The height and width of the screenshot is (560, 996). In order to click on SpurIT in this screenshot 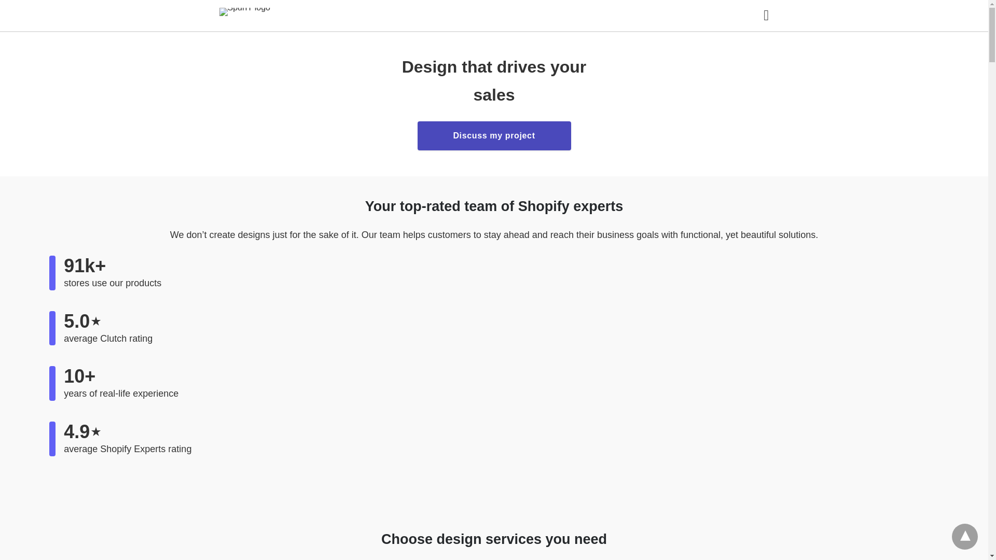, I will do `click(253, 15)`.